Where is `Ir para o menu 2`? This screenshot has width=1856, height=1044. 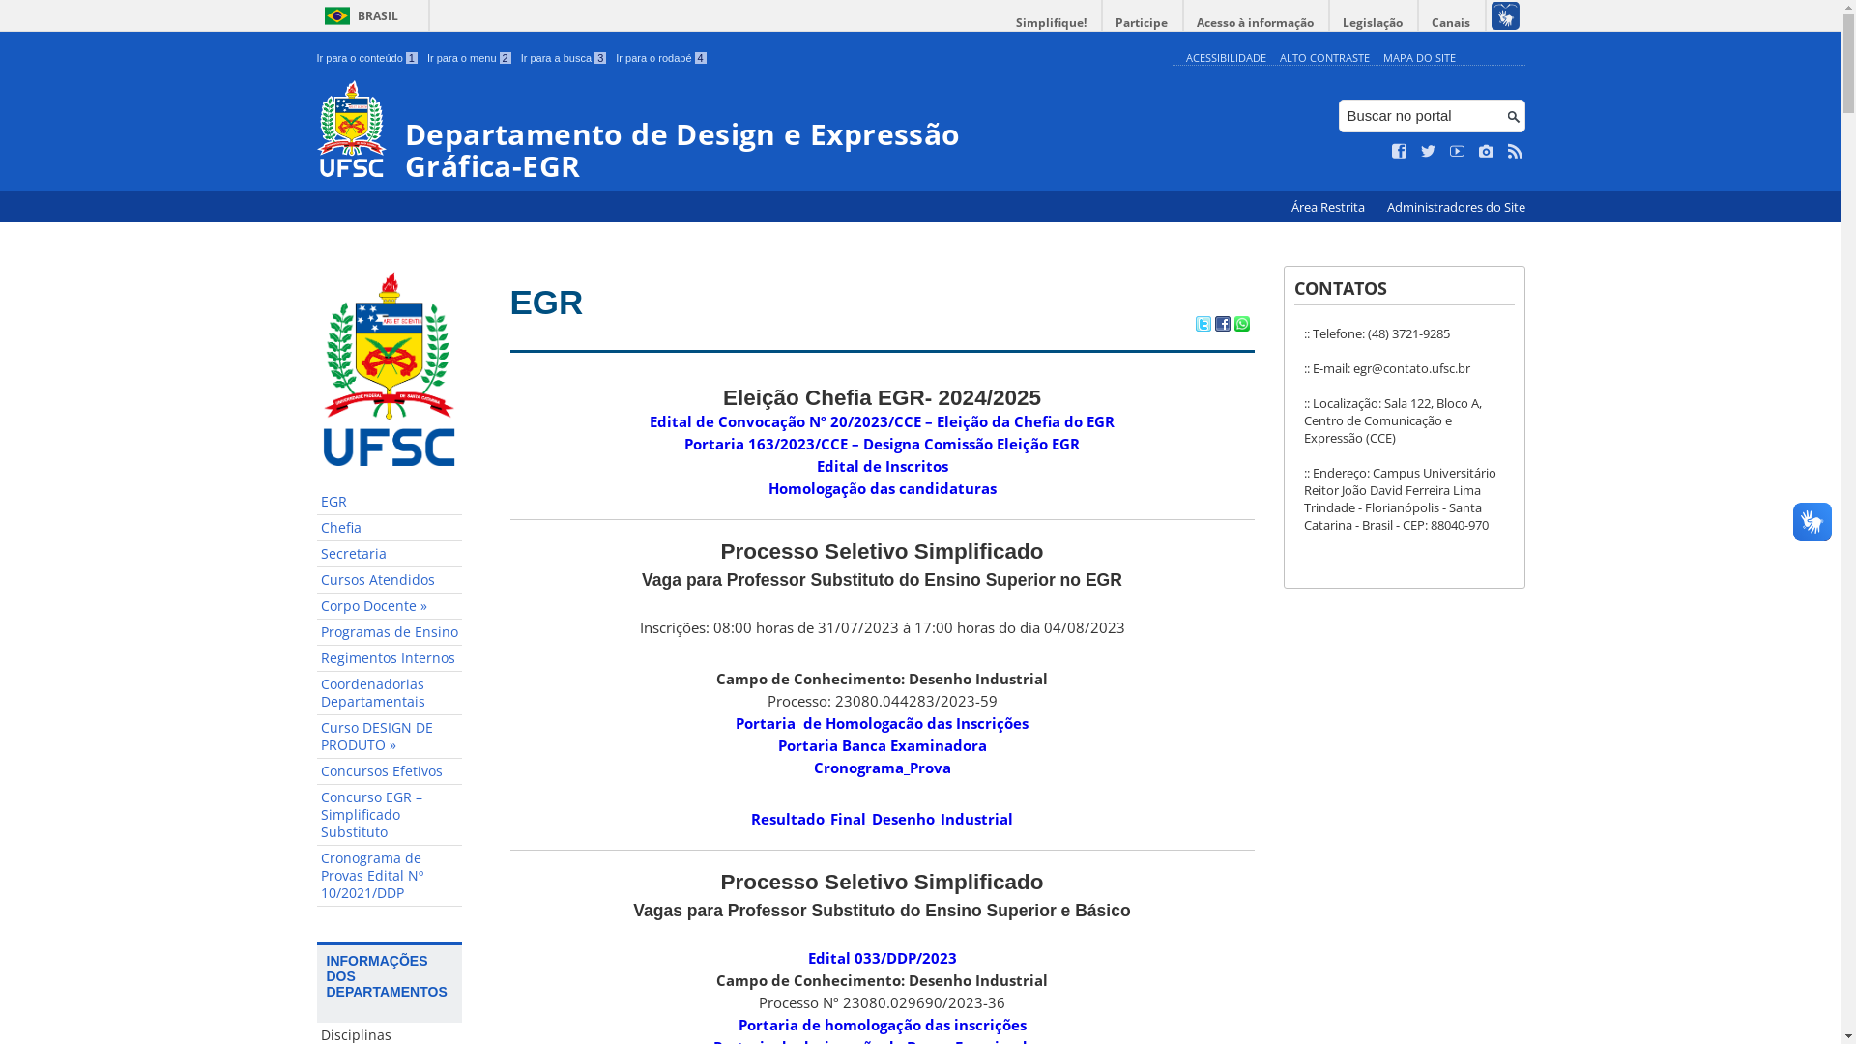 Ir para o menu 2 is located at coordinates (470, 58).